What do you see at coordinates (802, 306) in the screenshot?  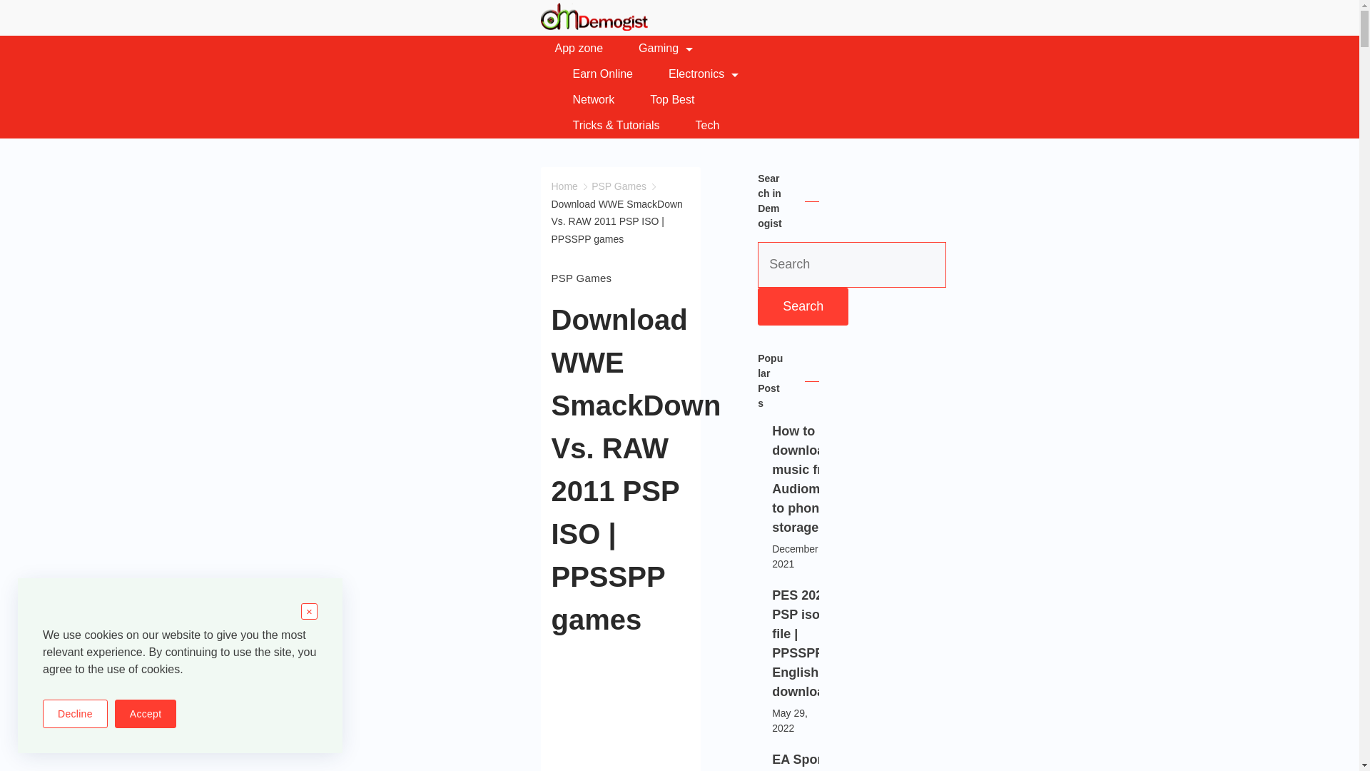 I see `Search` at bounding box center [802, 306].